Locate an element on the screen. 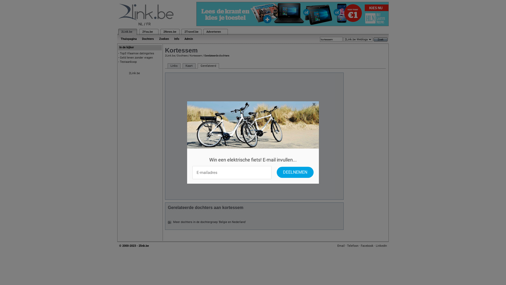  2Travel.be is located at coordinates (191, 32).